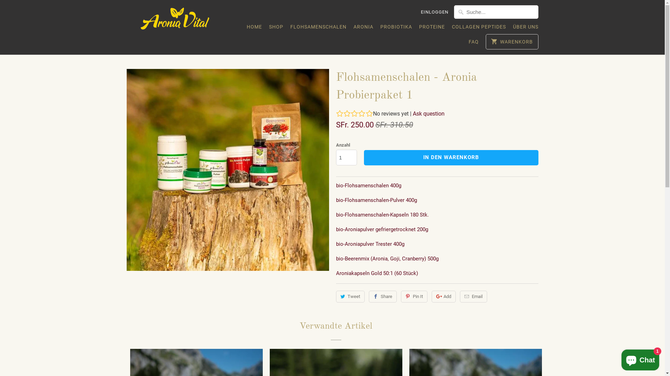 The image size is (670, 376). What do you see at coordinates (396, 29) in the screenshot?
I see `PROBIOTIKA` at bounding box center [396, 29].